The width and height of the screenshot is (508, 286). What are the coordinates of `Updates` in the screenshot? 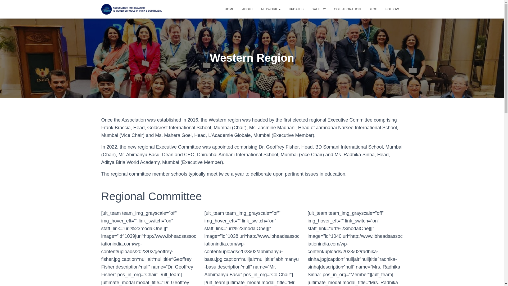 It's located at (296, 9).